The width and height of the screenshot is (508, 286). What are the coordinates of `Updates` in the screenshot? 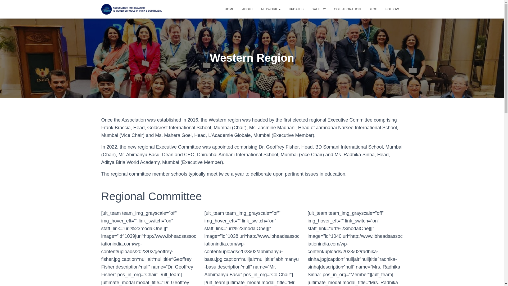 It's located at (296, 9).